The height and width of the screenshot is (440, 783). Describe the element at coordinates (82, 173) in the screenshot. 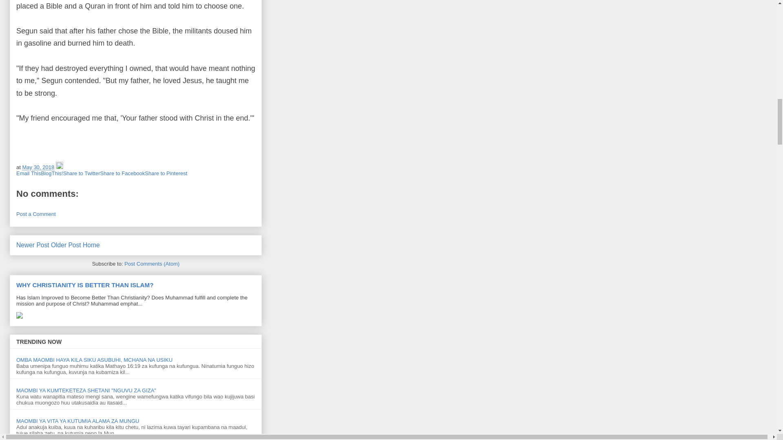

I see `Share to Twitter` at that location.